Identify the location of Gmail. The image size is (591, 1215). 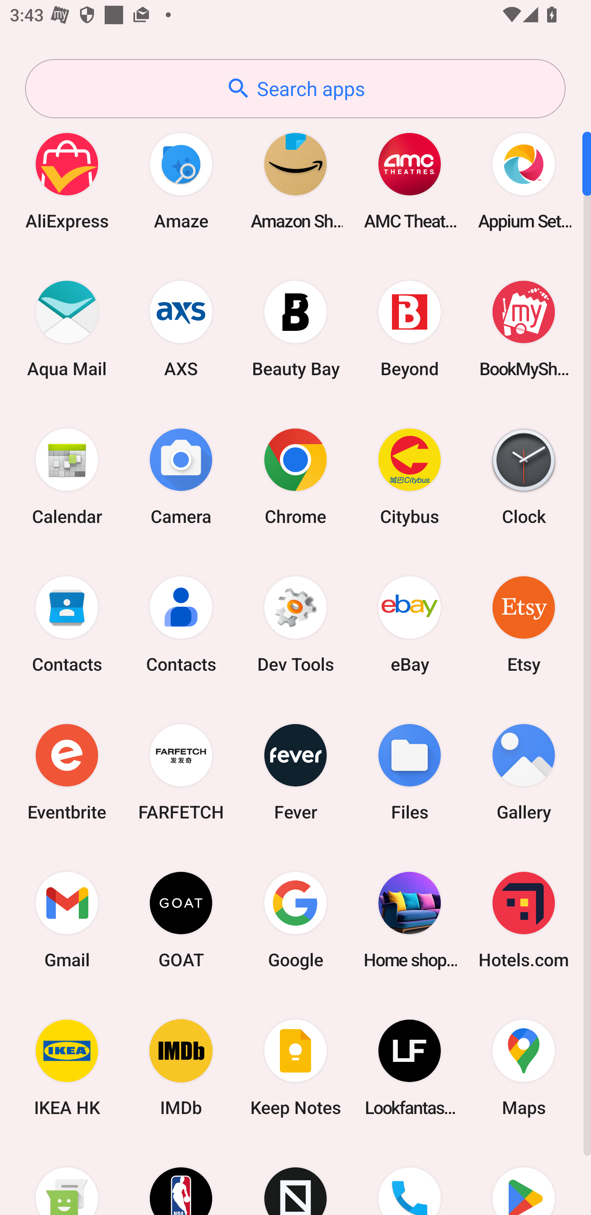
(67, 919).